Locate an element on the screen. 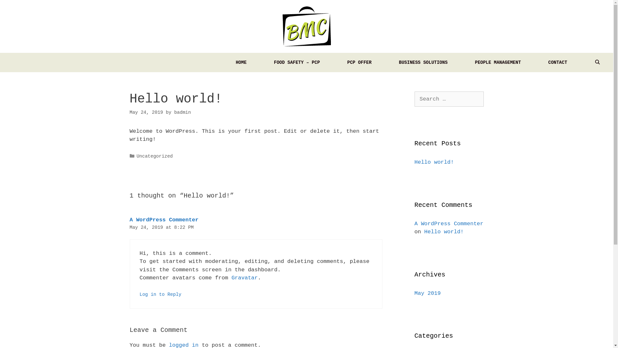  Hello world! is located at coordinates (434, 162).